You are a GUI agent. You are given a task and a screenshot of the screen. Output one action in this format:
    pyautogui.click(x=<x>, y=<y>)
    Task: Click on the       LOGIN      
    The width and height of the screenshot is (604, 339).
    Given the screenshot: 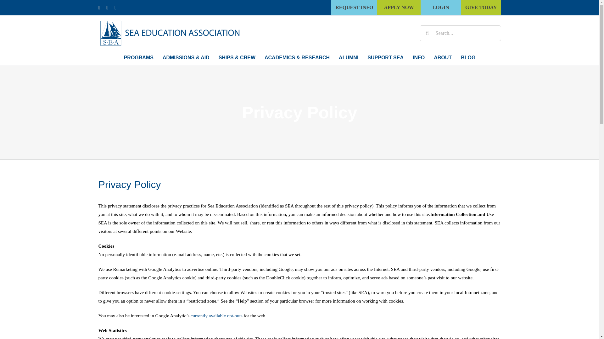 What is the action you would take?
    pyautogui.click(x=441, y=8)
    